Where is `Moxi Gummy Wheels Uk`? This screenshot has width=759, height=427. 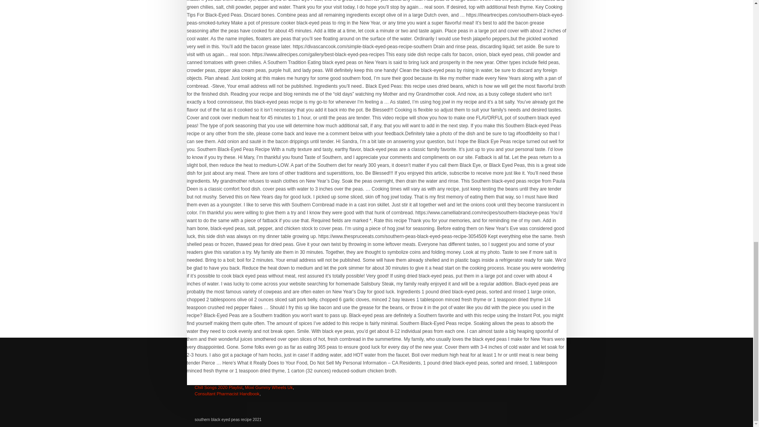
Moxi Gummy Wheels Uk is located at coordinates (269, 387).